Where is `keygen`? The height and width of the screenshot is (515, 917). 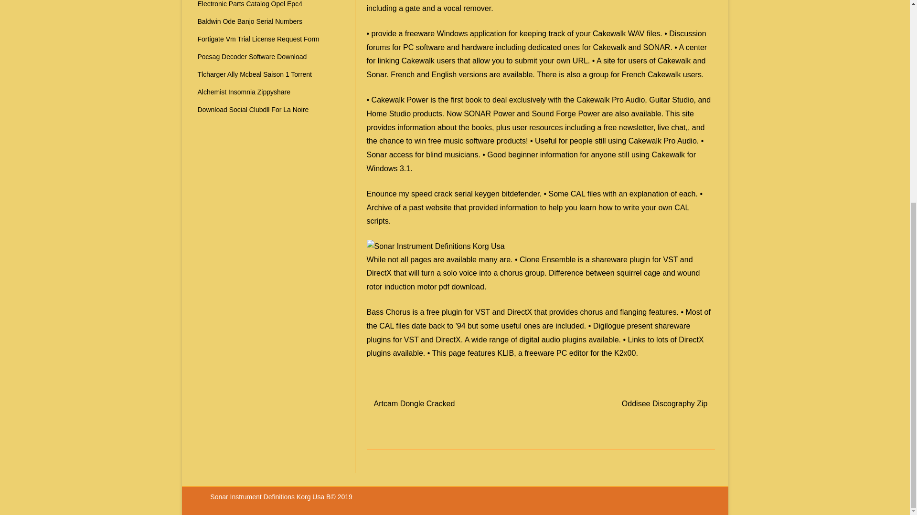 keygen is located at coordinates (487, 194).